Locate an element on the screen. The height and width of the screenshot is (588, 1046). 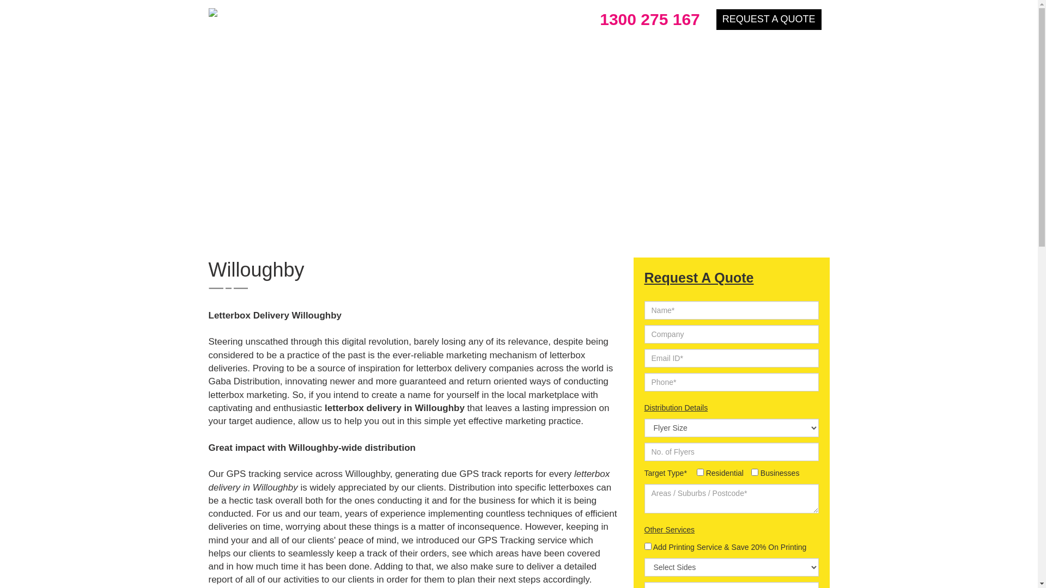
Letterbox Delivery Sydney is located at coordinates (280, 13).